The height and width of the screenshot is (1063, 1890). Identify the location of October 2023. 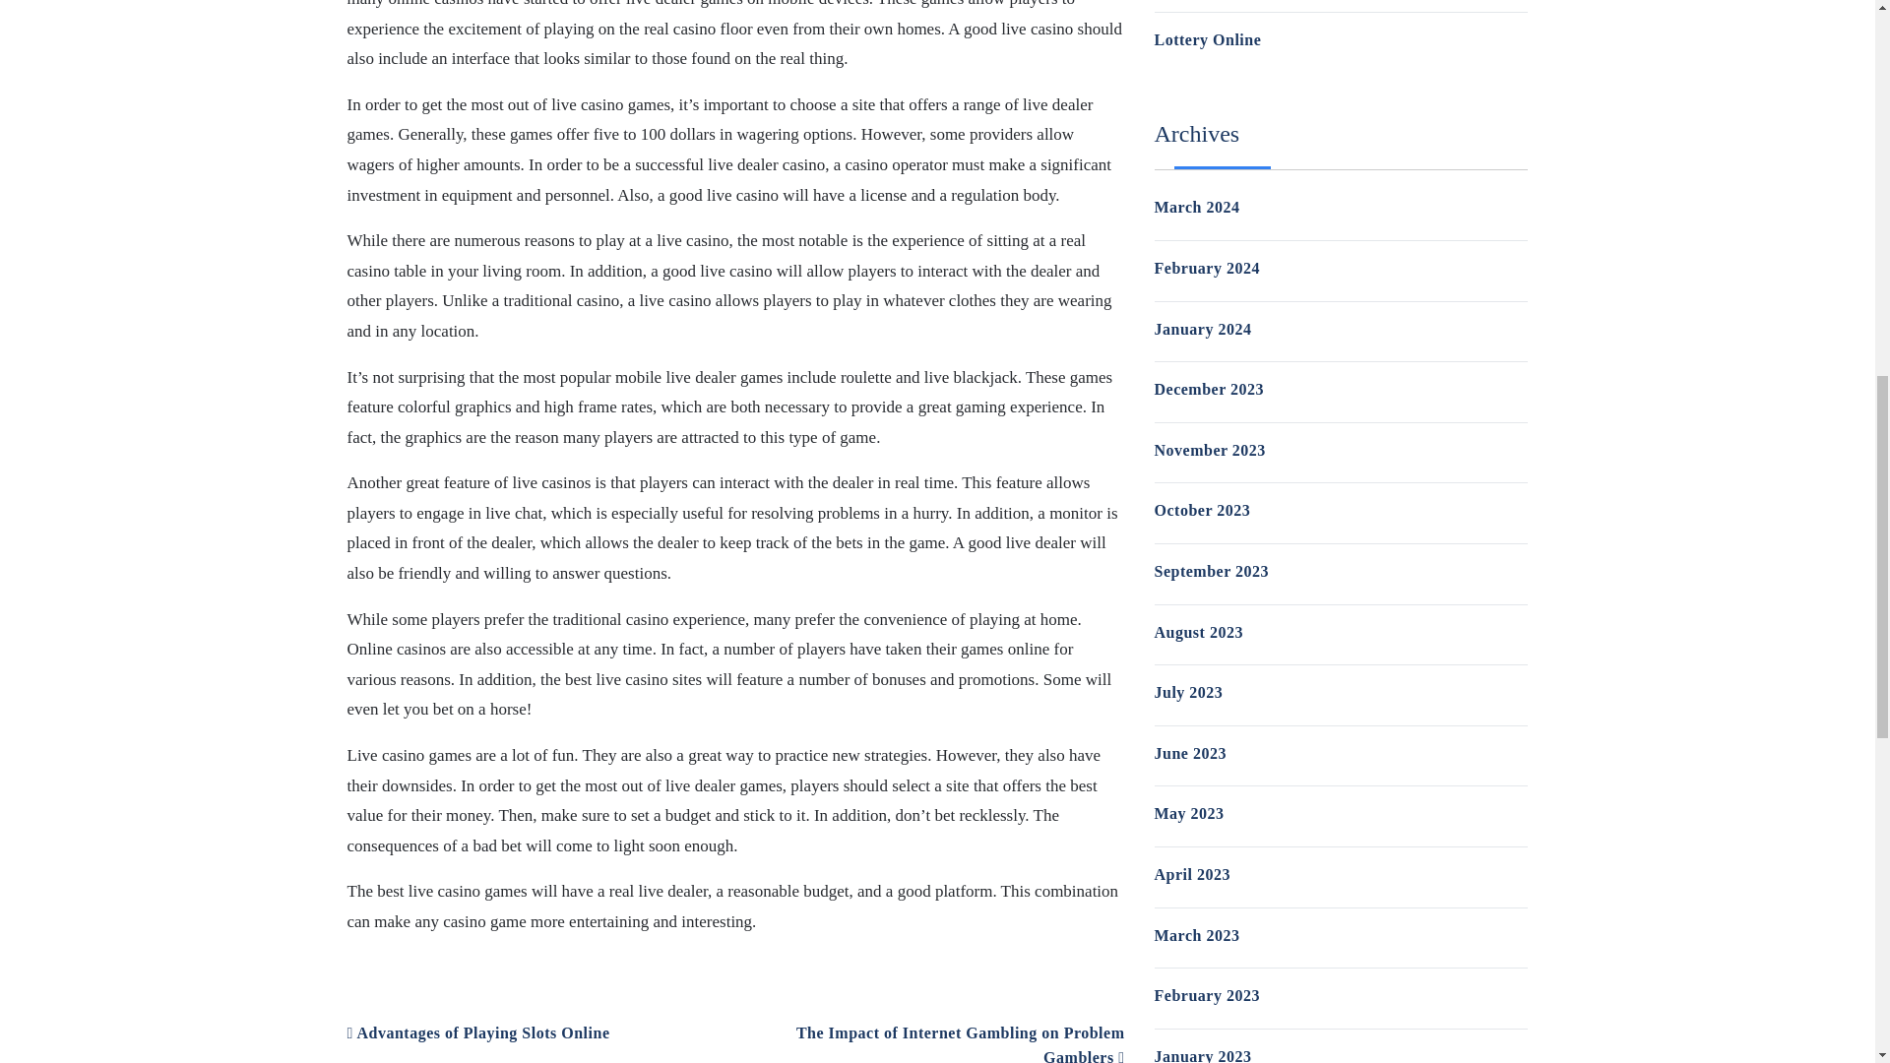
(1201, 510).